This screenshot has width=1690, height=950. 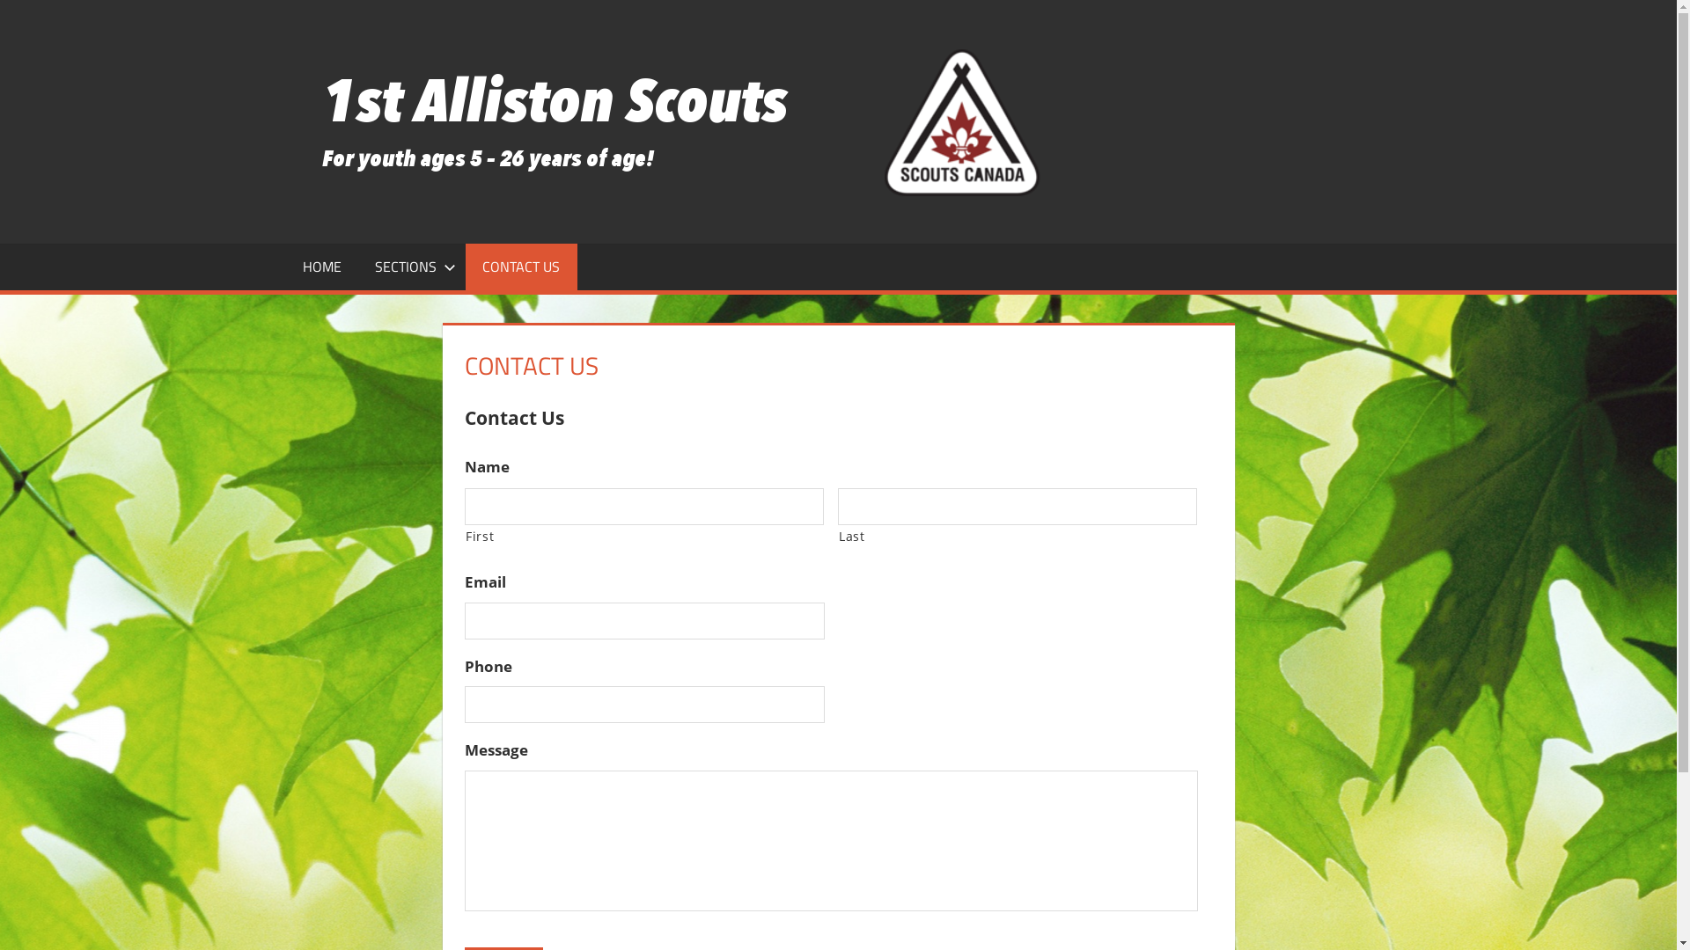 What do you see at coordinates (1212, 100) in the screenshot?
I see `1ST ALLISTON SCOUTS` at bounding box center [1212, 100].